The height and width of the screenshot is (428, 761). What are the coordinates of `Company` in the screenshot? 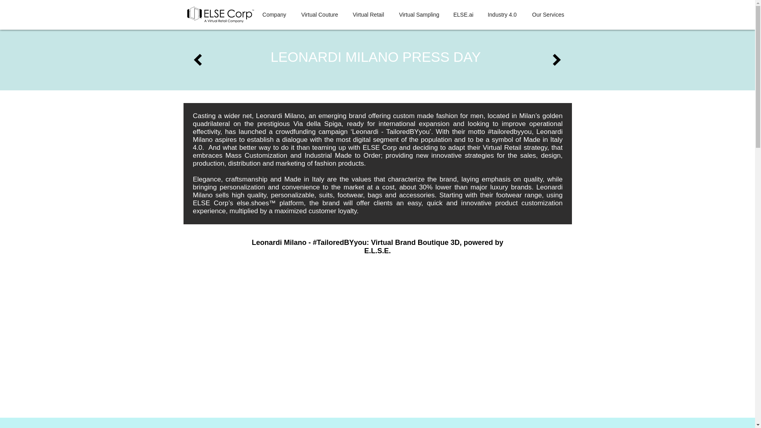 It's located at (274, 15).